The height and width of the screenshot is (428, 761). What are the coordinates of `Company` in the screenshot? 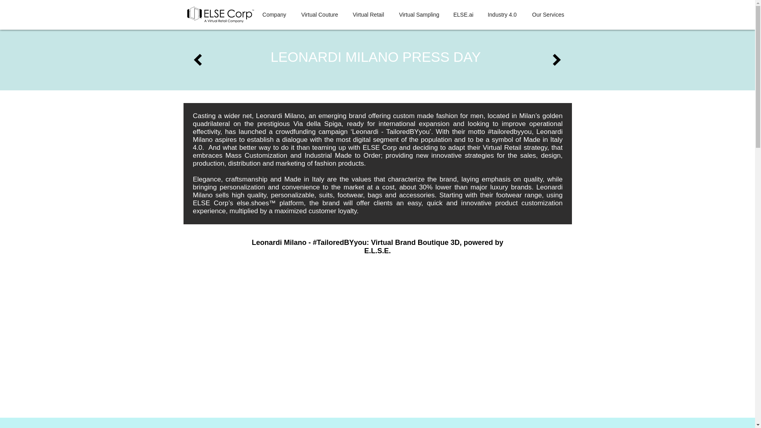 It's located at (274, 15).